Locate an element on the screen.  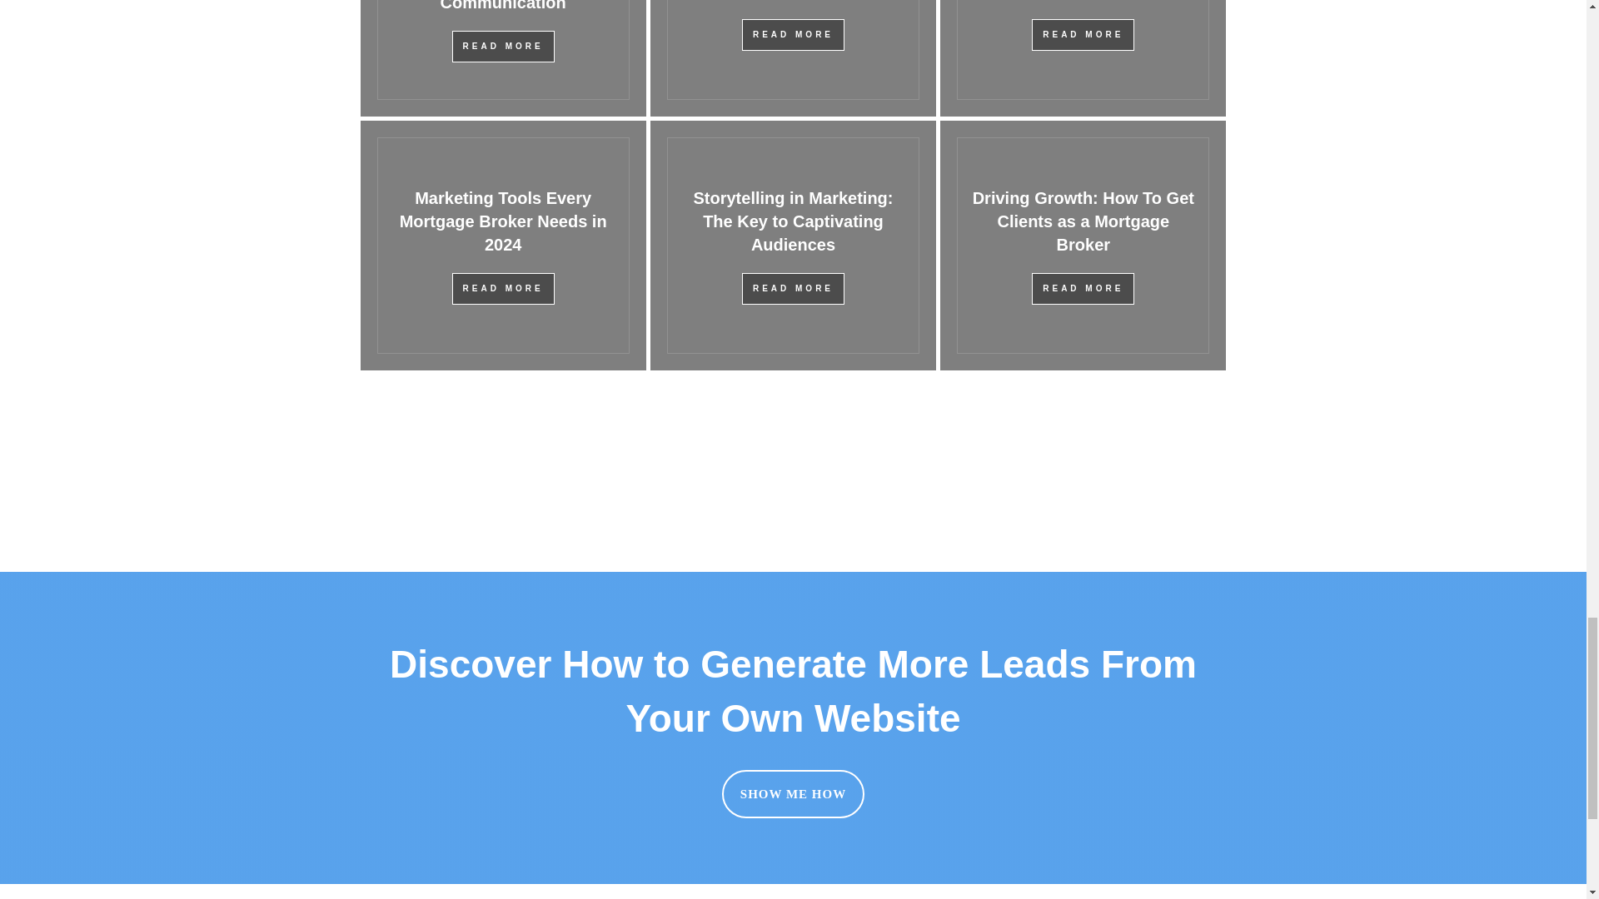
READ MORE is located at coordinates (1083, 34).